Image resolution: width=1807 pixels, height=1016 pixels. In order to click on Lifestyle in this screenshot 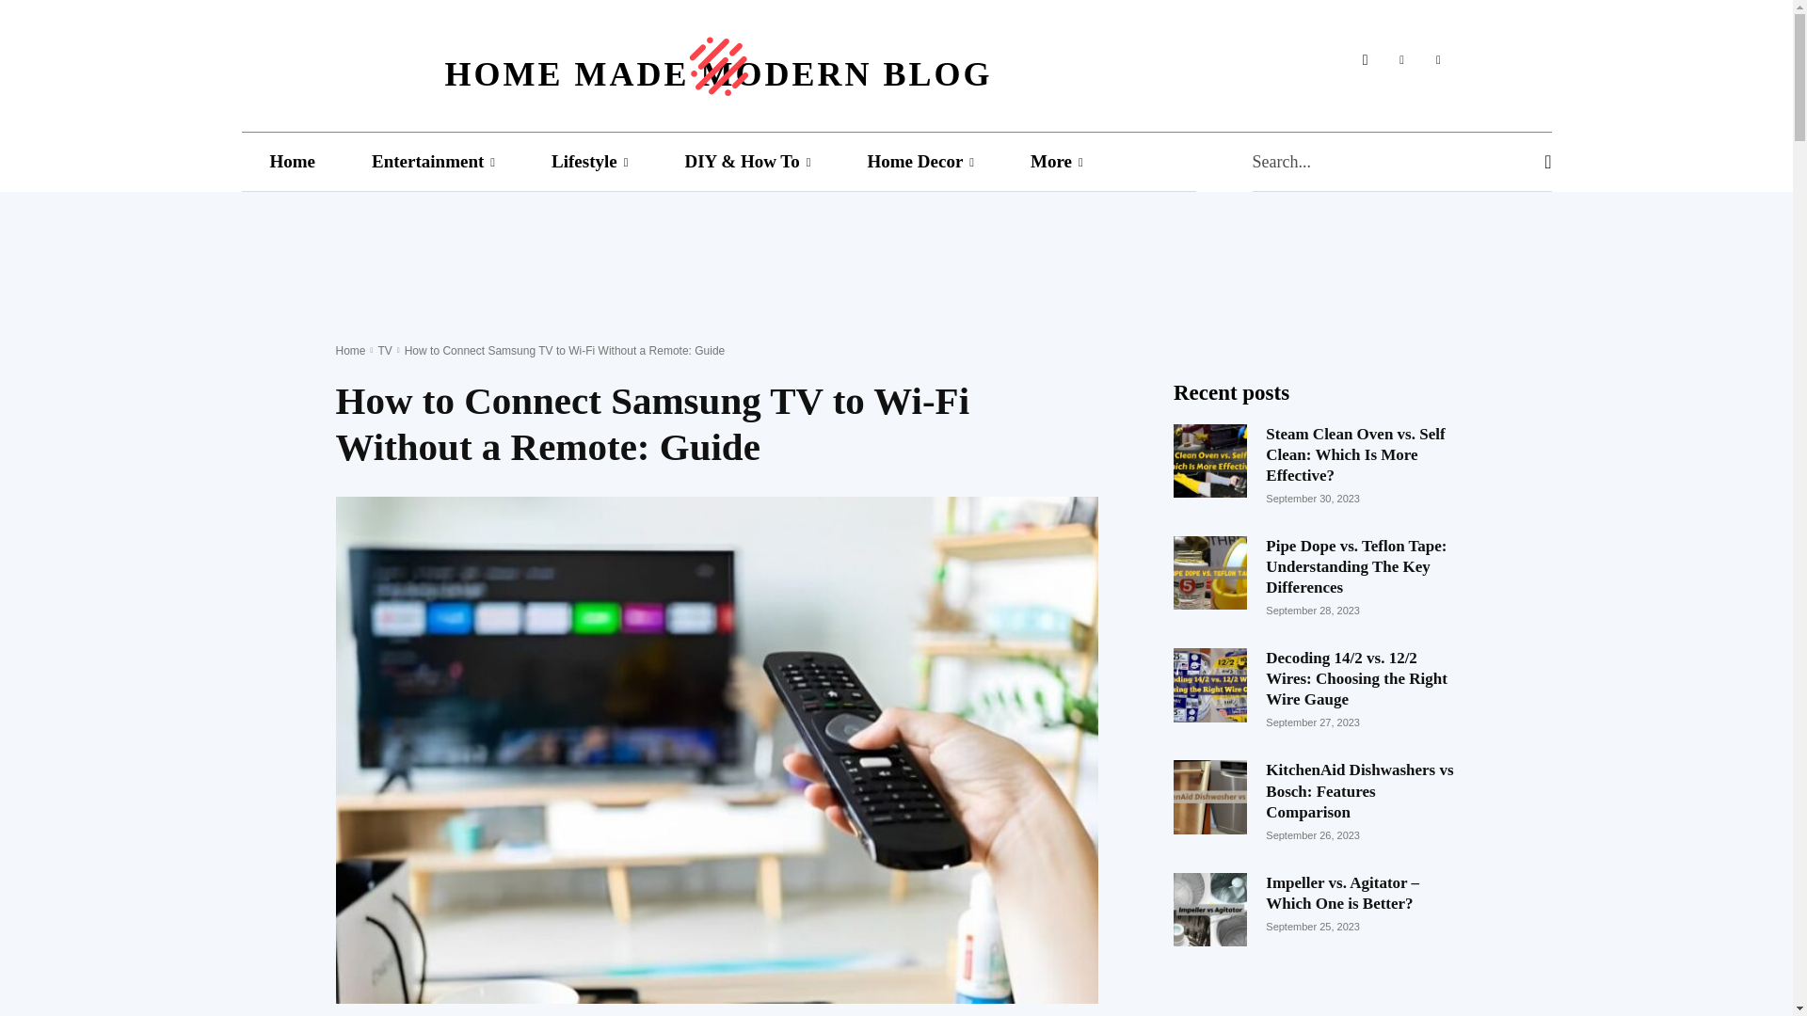, I will do `click(589, 162)`.